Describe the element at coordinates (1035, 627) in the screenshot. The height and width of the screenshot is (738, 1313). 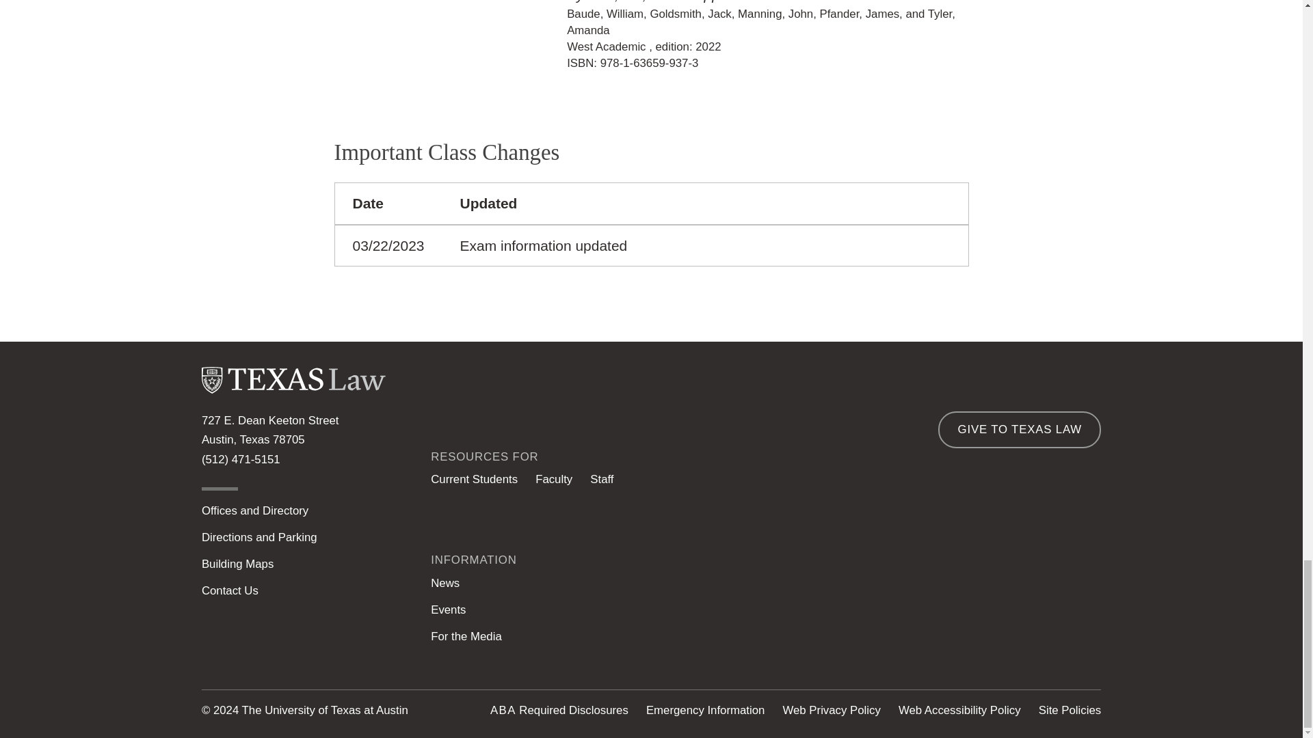
I see `YouTube` at that location.